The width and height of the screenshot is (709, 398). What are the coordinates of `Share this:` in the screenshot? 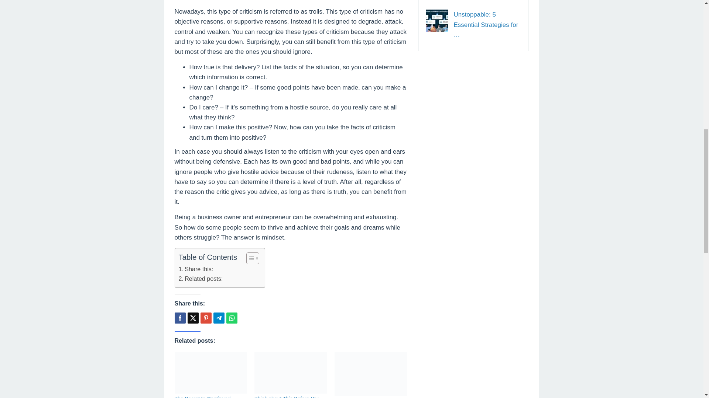 It's located at (196, 269).